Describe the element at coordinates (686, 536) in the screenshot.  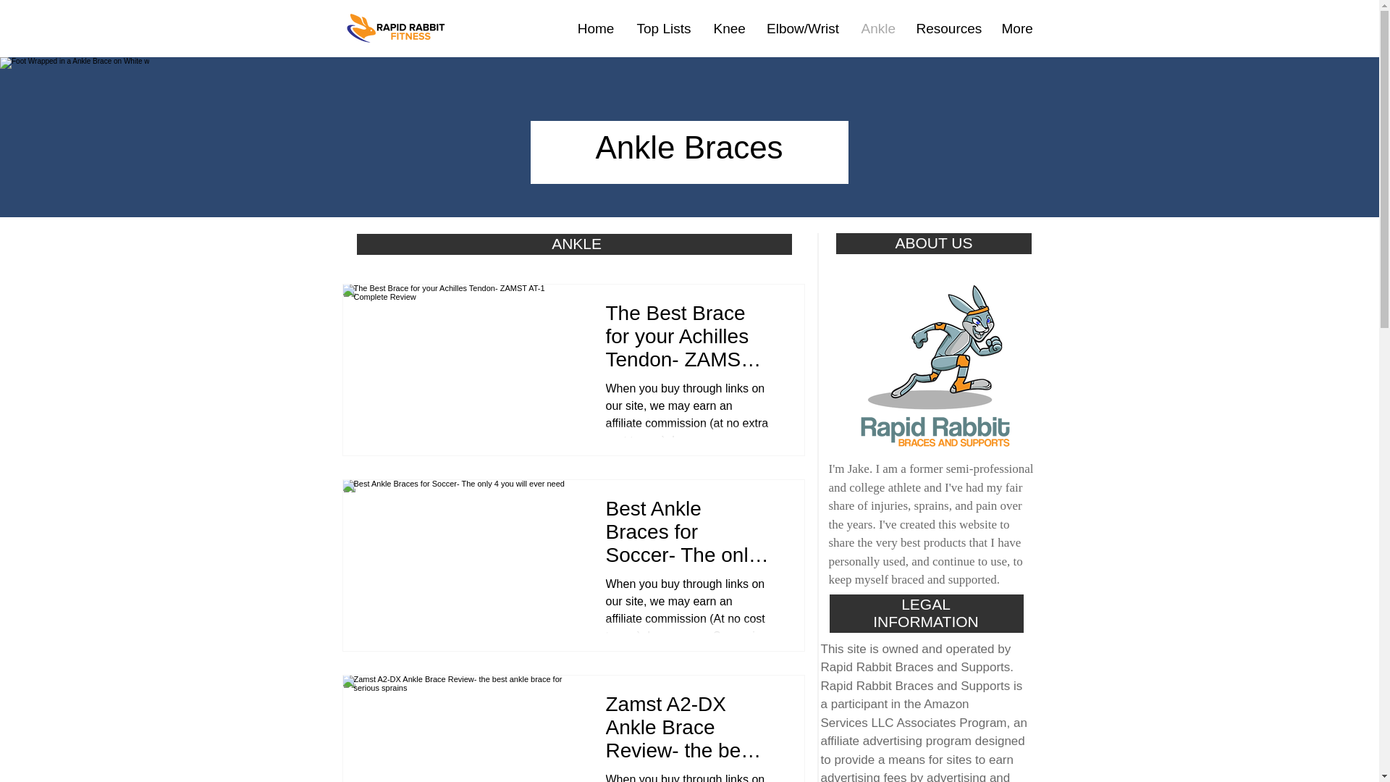
I see `Best Ankle Braces for Soccer- The only 4 you will ever need` at that location.